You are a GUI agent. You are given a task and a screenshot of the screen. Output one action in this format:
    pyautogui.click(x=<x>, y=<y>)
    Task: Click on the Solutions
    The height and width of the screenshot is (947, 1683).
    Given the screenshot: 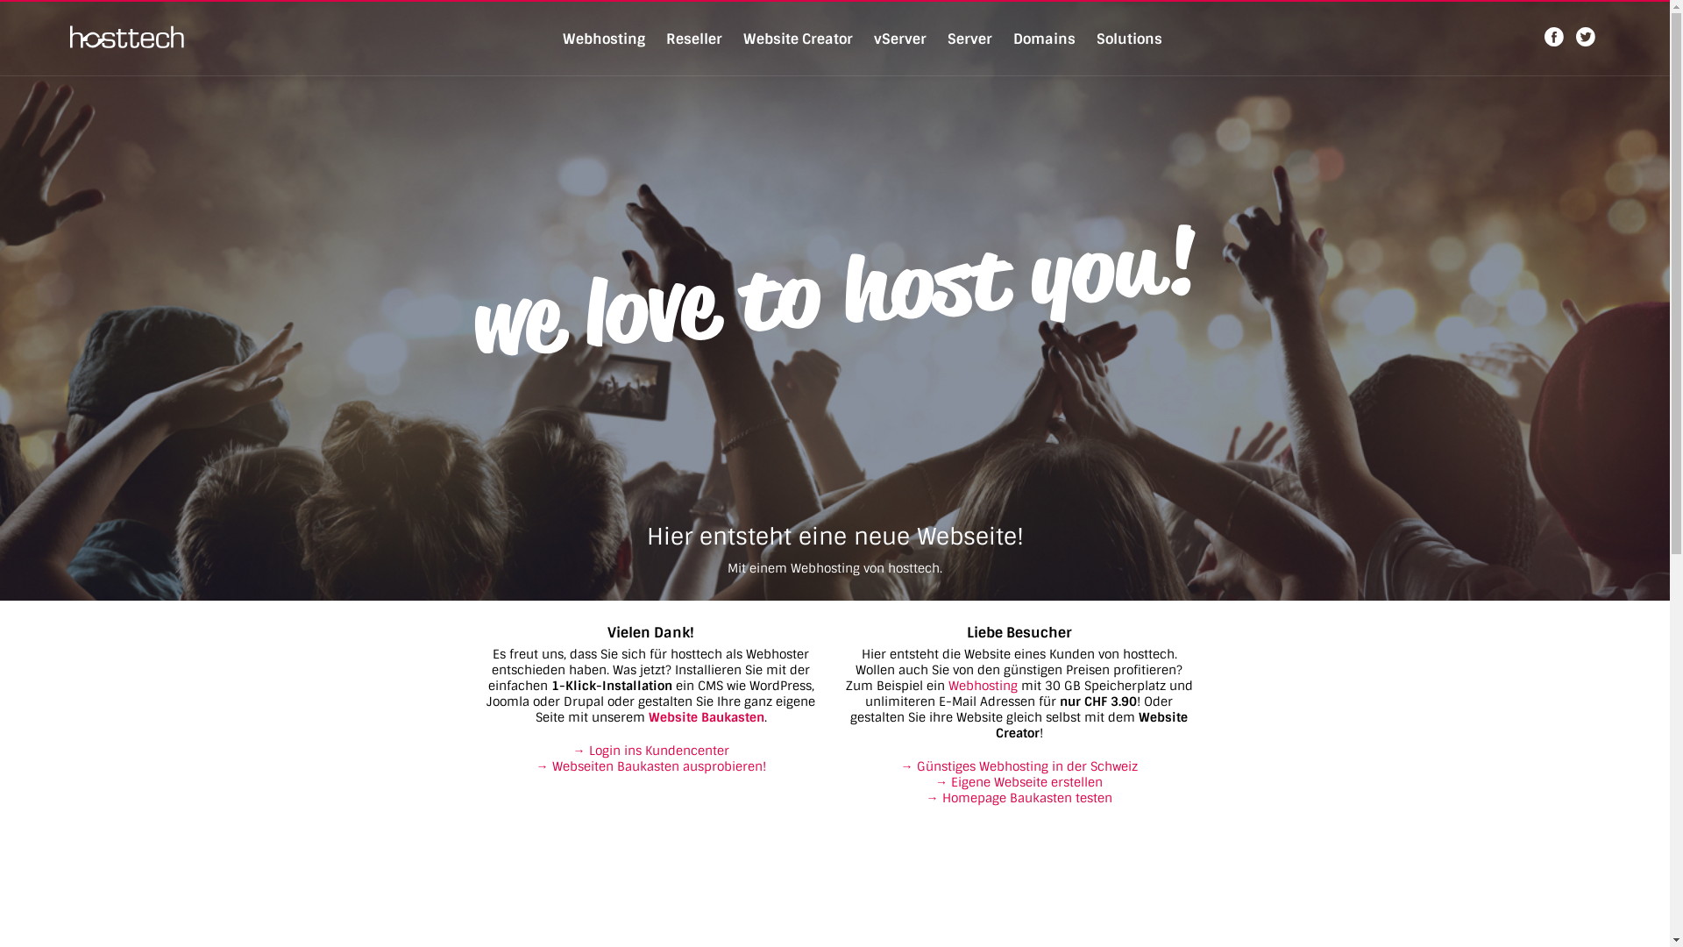 What is the action you would take?
    pyautogui.click(x=1129, y=39)
    